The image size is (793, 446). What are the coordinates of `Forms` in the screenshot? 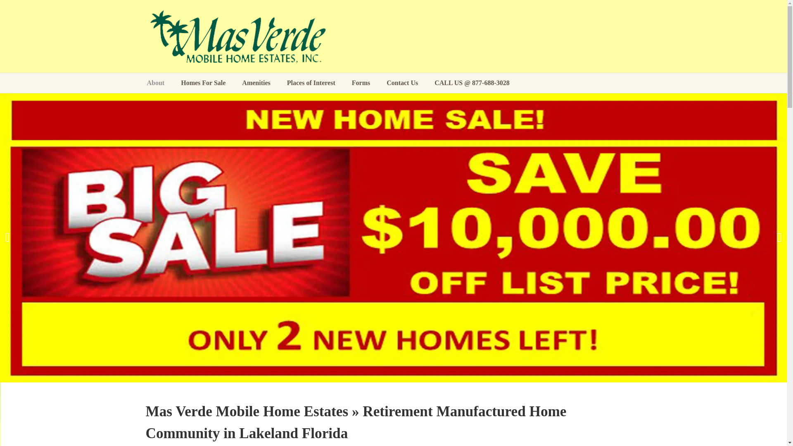 It's located at (361, 83).